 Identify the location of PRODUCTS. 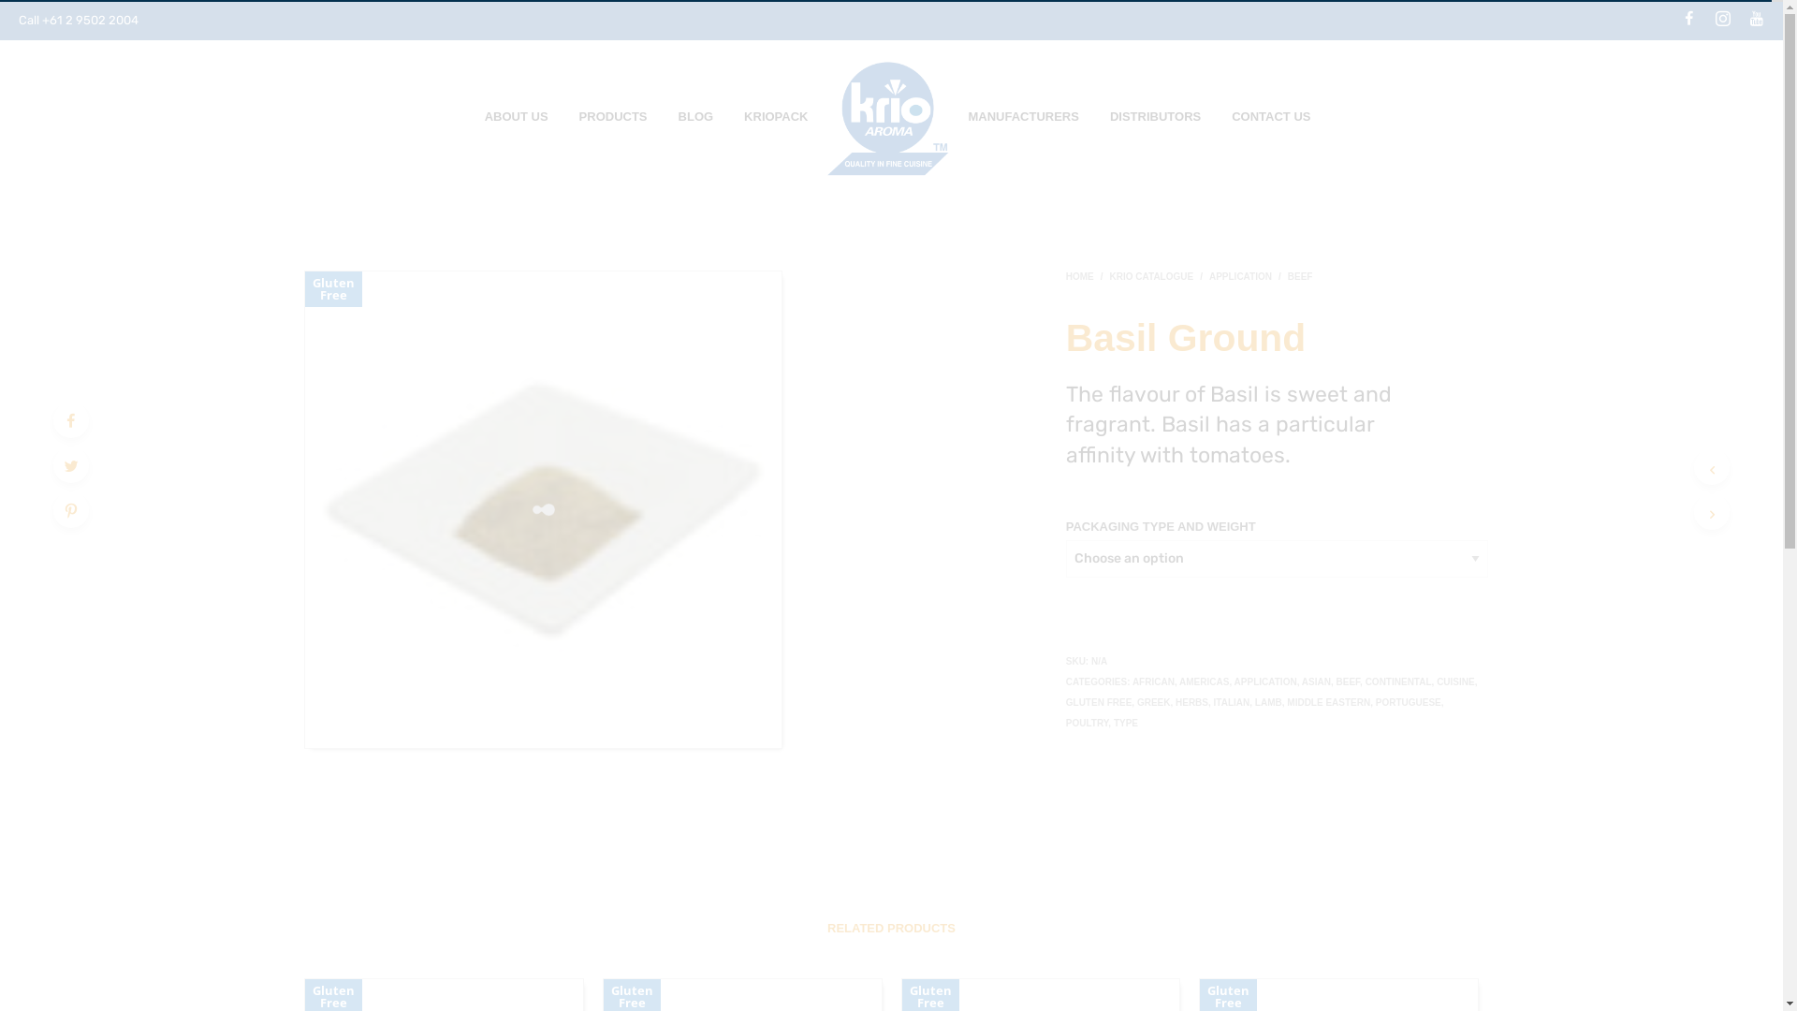
(614, 116).